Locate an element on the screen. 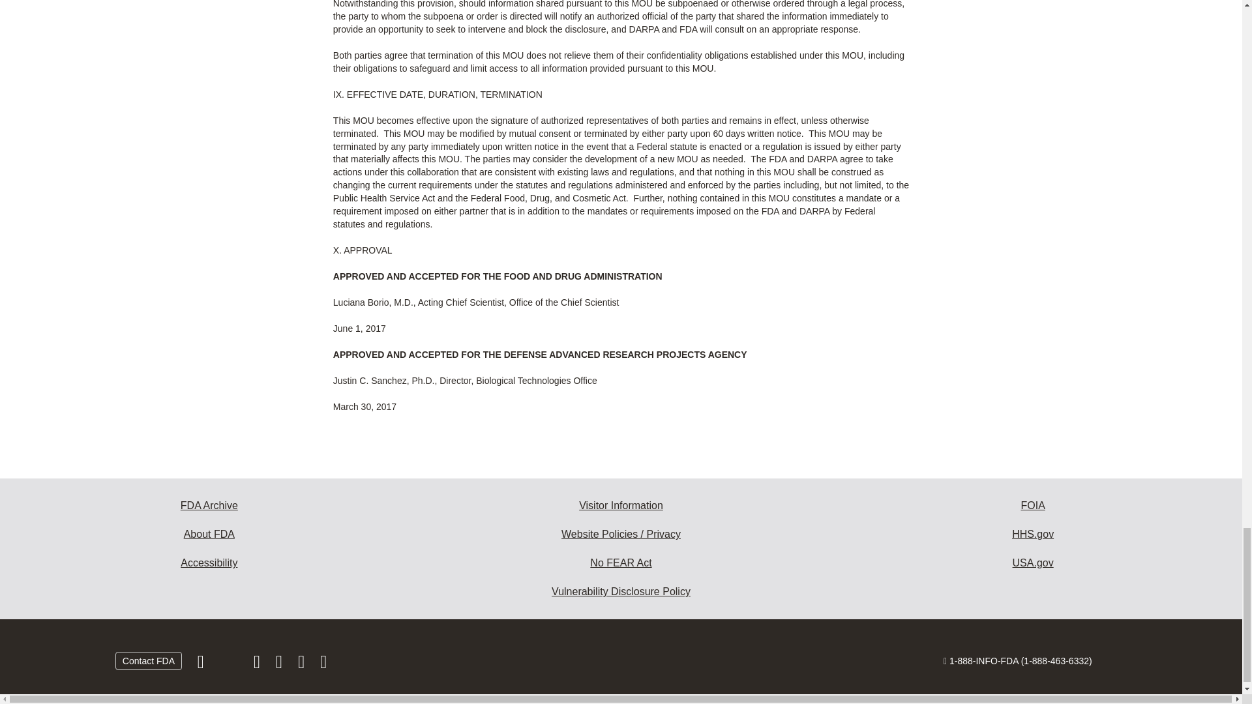  Follow FDA on LinkedIn is located at coordinates (280, 665).